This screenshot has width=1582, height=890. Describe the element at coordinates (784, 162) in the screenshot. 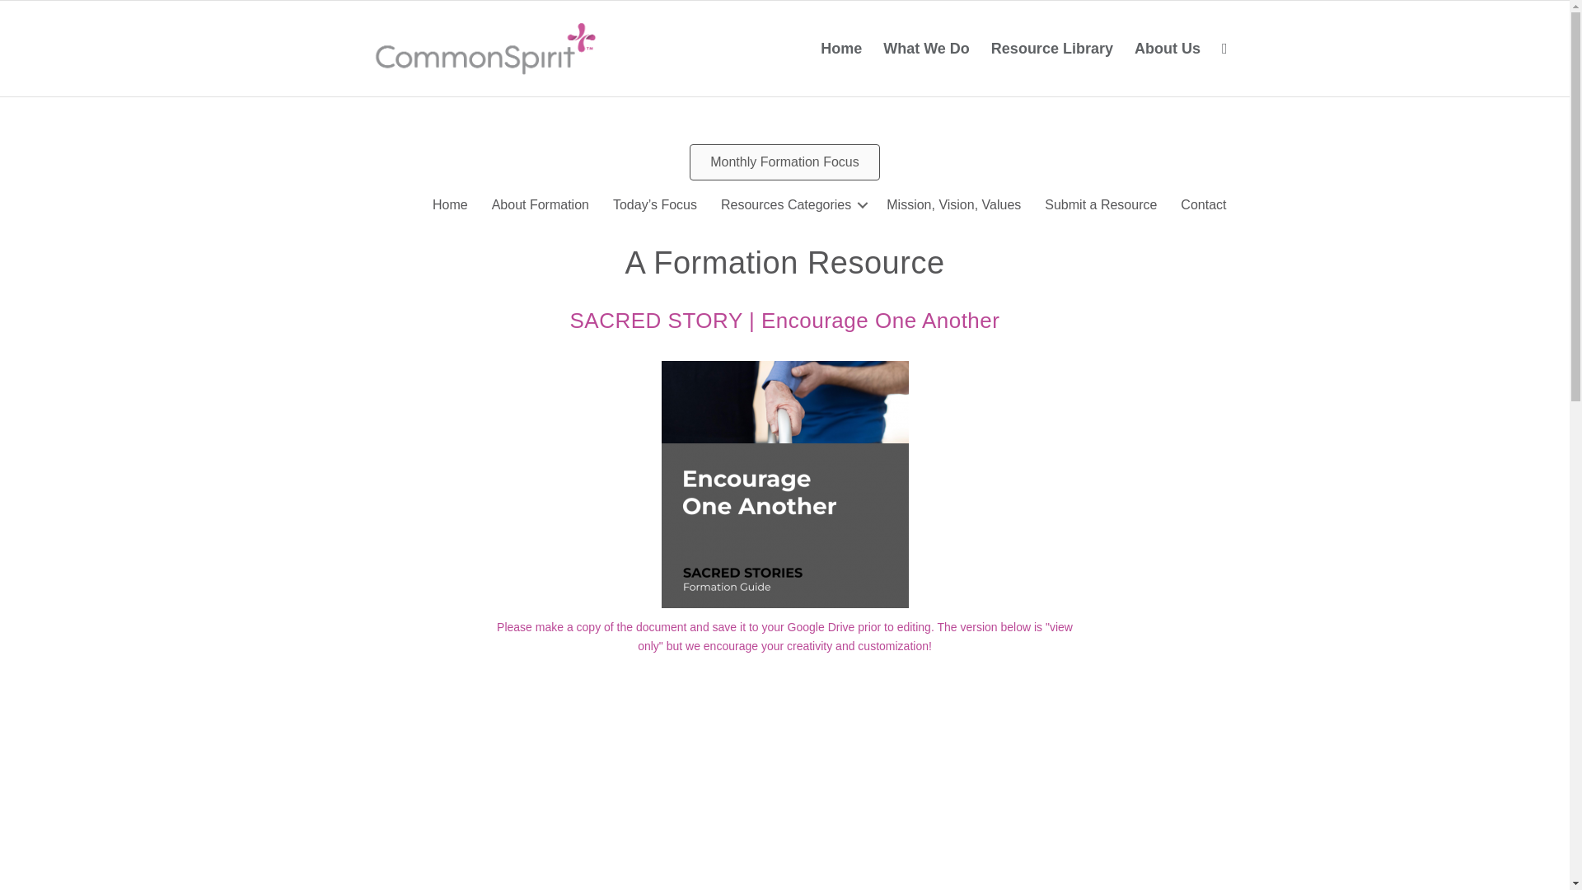

I see `Monthly Formation Focus` at that location.